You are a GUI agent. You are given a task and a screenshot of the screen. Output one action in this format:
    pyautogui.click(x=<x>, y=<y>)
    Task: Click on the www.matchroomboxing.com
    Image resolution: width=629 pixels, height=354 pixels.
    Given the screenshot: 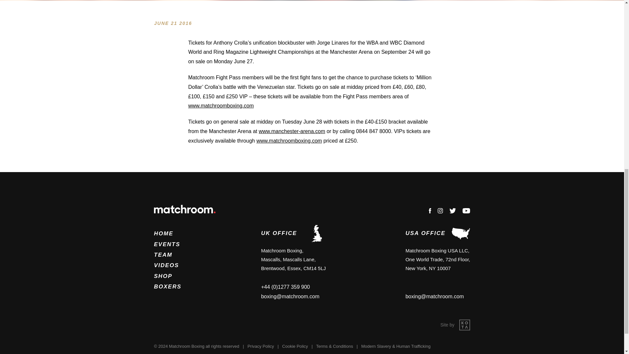 What is the action you would take?
    pyautogui.click(x=221, y=106)
    